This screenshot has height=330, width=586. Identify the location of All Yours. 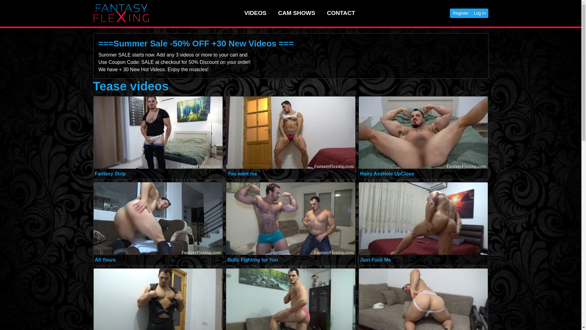
(105, 260).